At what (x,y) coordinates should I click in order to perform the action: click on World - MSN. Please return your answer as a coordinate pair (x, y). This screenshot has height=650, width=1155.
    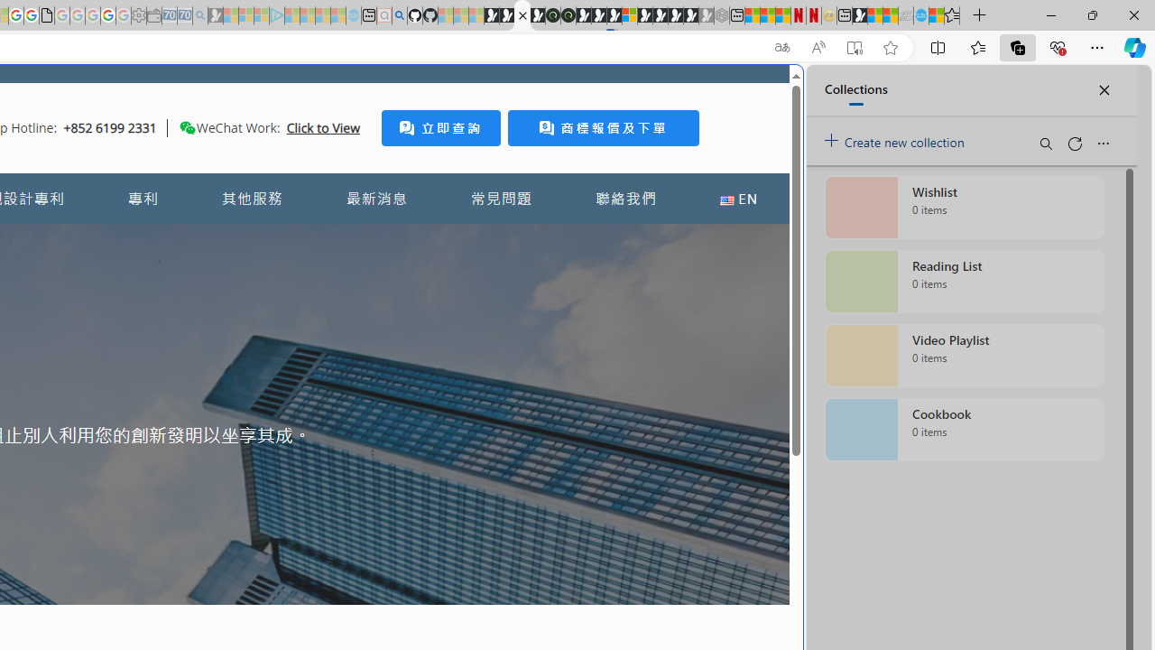
    Looking at the image, I should click on (875, 16).